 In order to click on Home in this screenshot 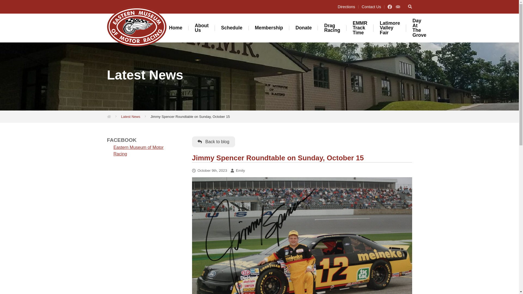, I will do `click(175, 28)`.